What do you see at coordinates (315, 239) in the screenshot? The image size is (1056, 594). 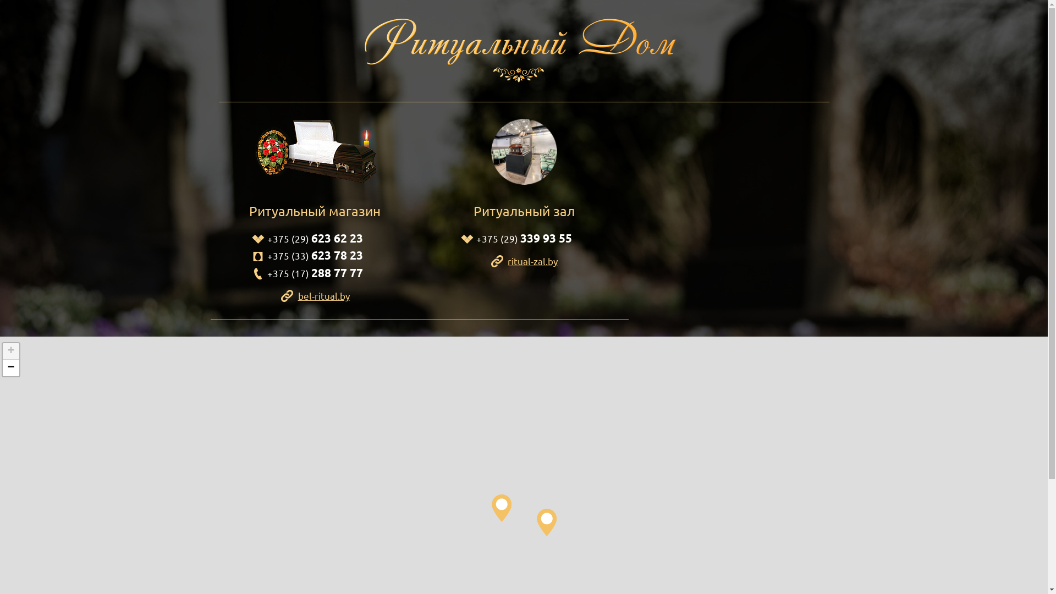 I see `+375 (29) 623 62 23` at bounding box center [315, 239].